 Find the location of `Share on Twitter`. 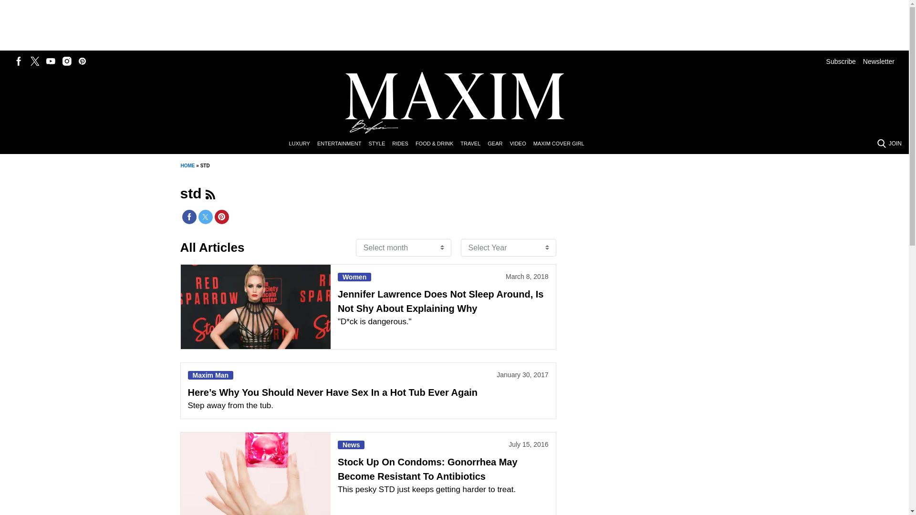

Share on Twitter is located at coordinates (205, 216).